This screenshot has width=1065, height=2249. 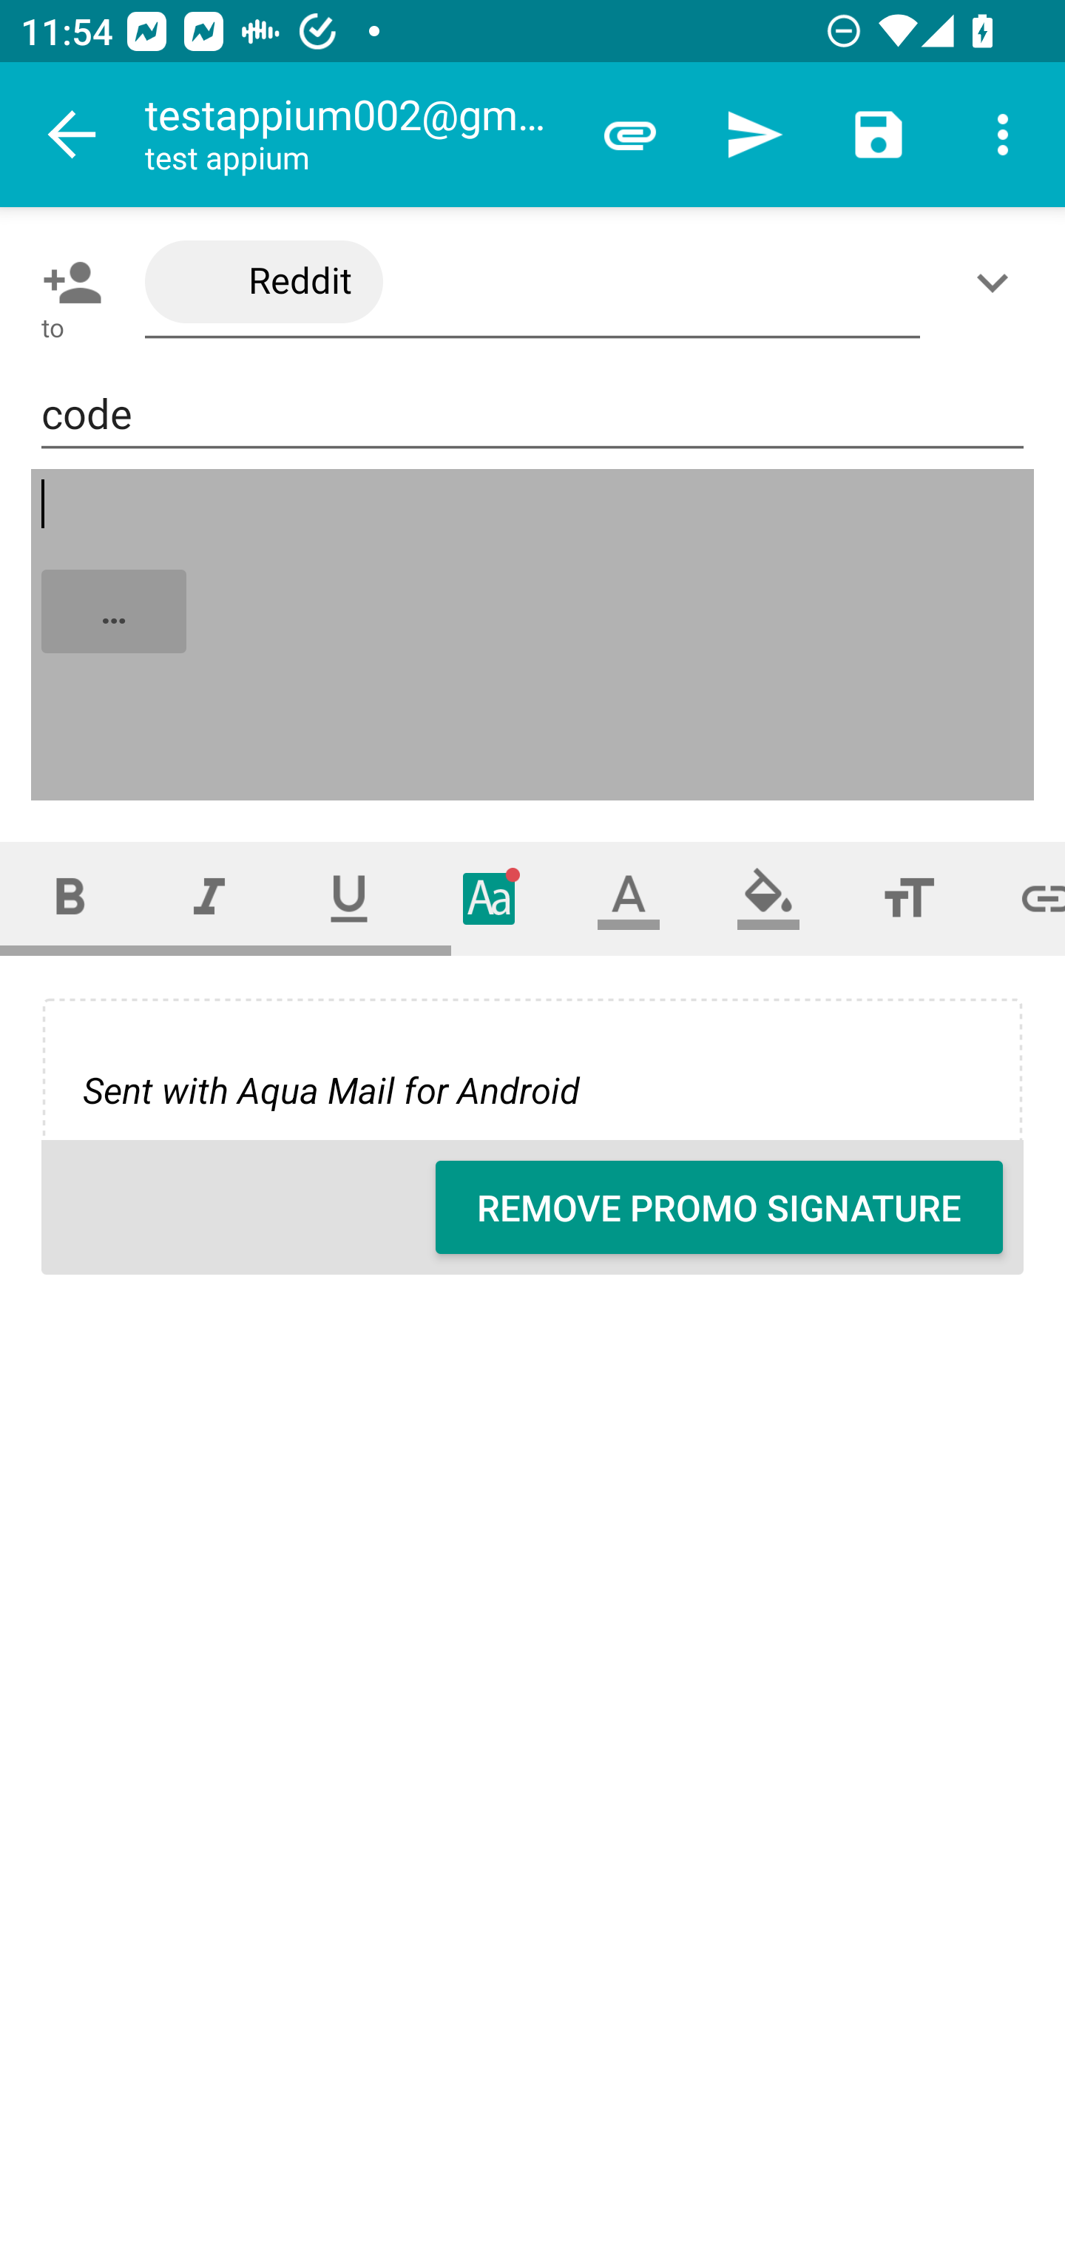 I want to click on Send, so click(x=754, y=135).